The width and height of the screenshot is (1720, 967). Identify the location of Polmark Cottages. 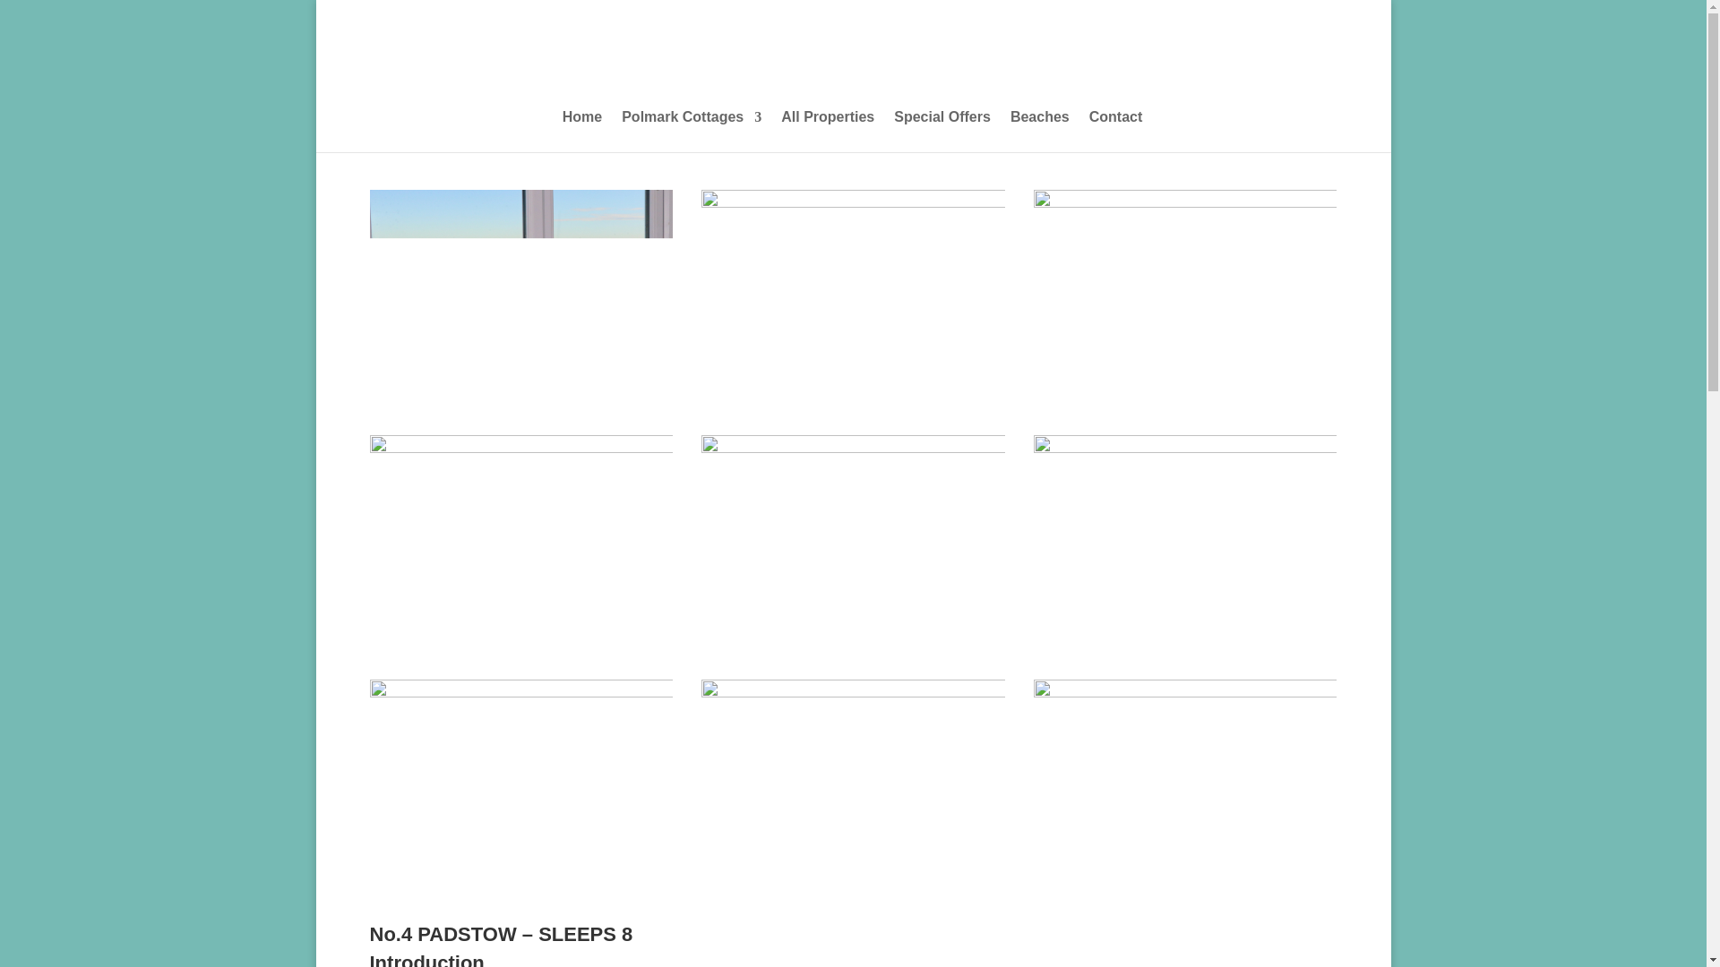
(692, 131).